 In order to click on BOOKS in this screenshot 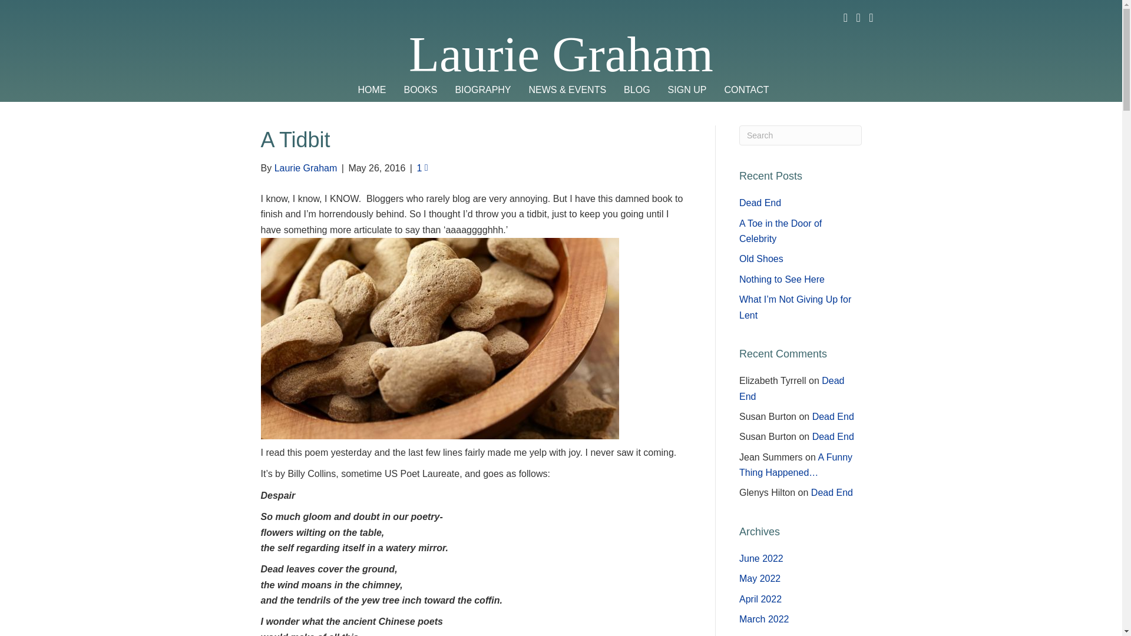, I will do `click(420, 90)`.